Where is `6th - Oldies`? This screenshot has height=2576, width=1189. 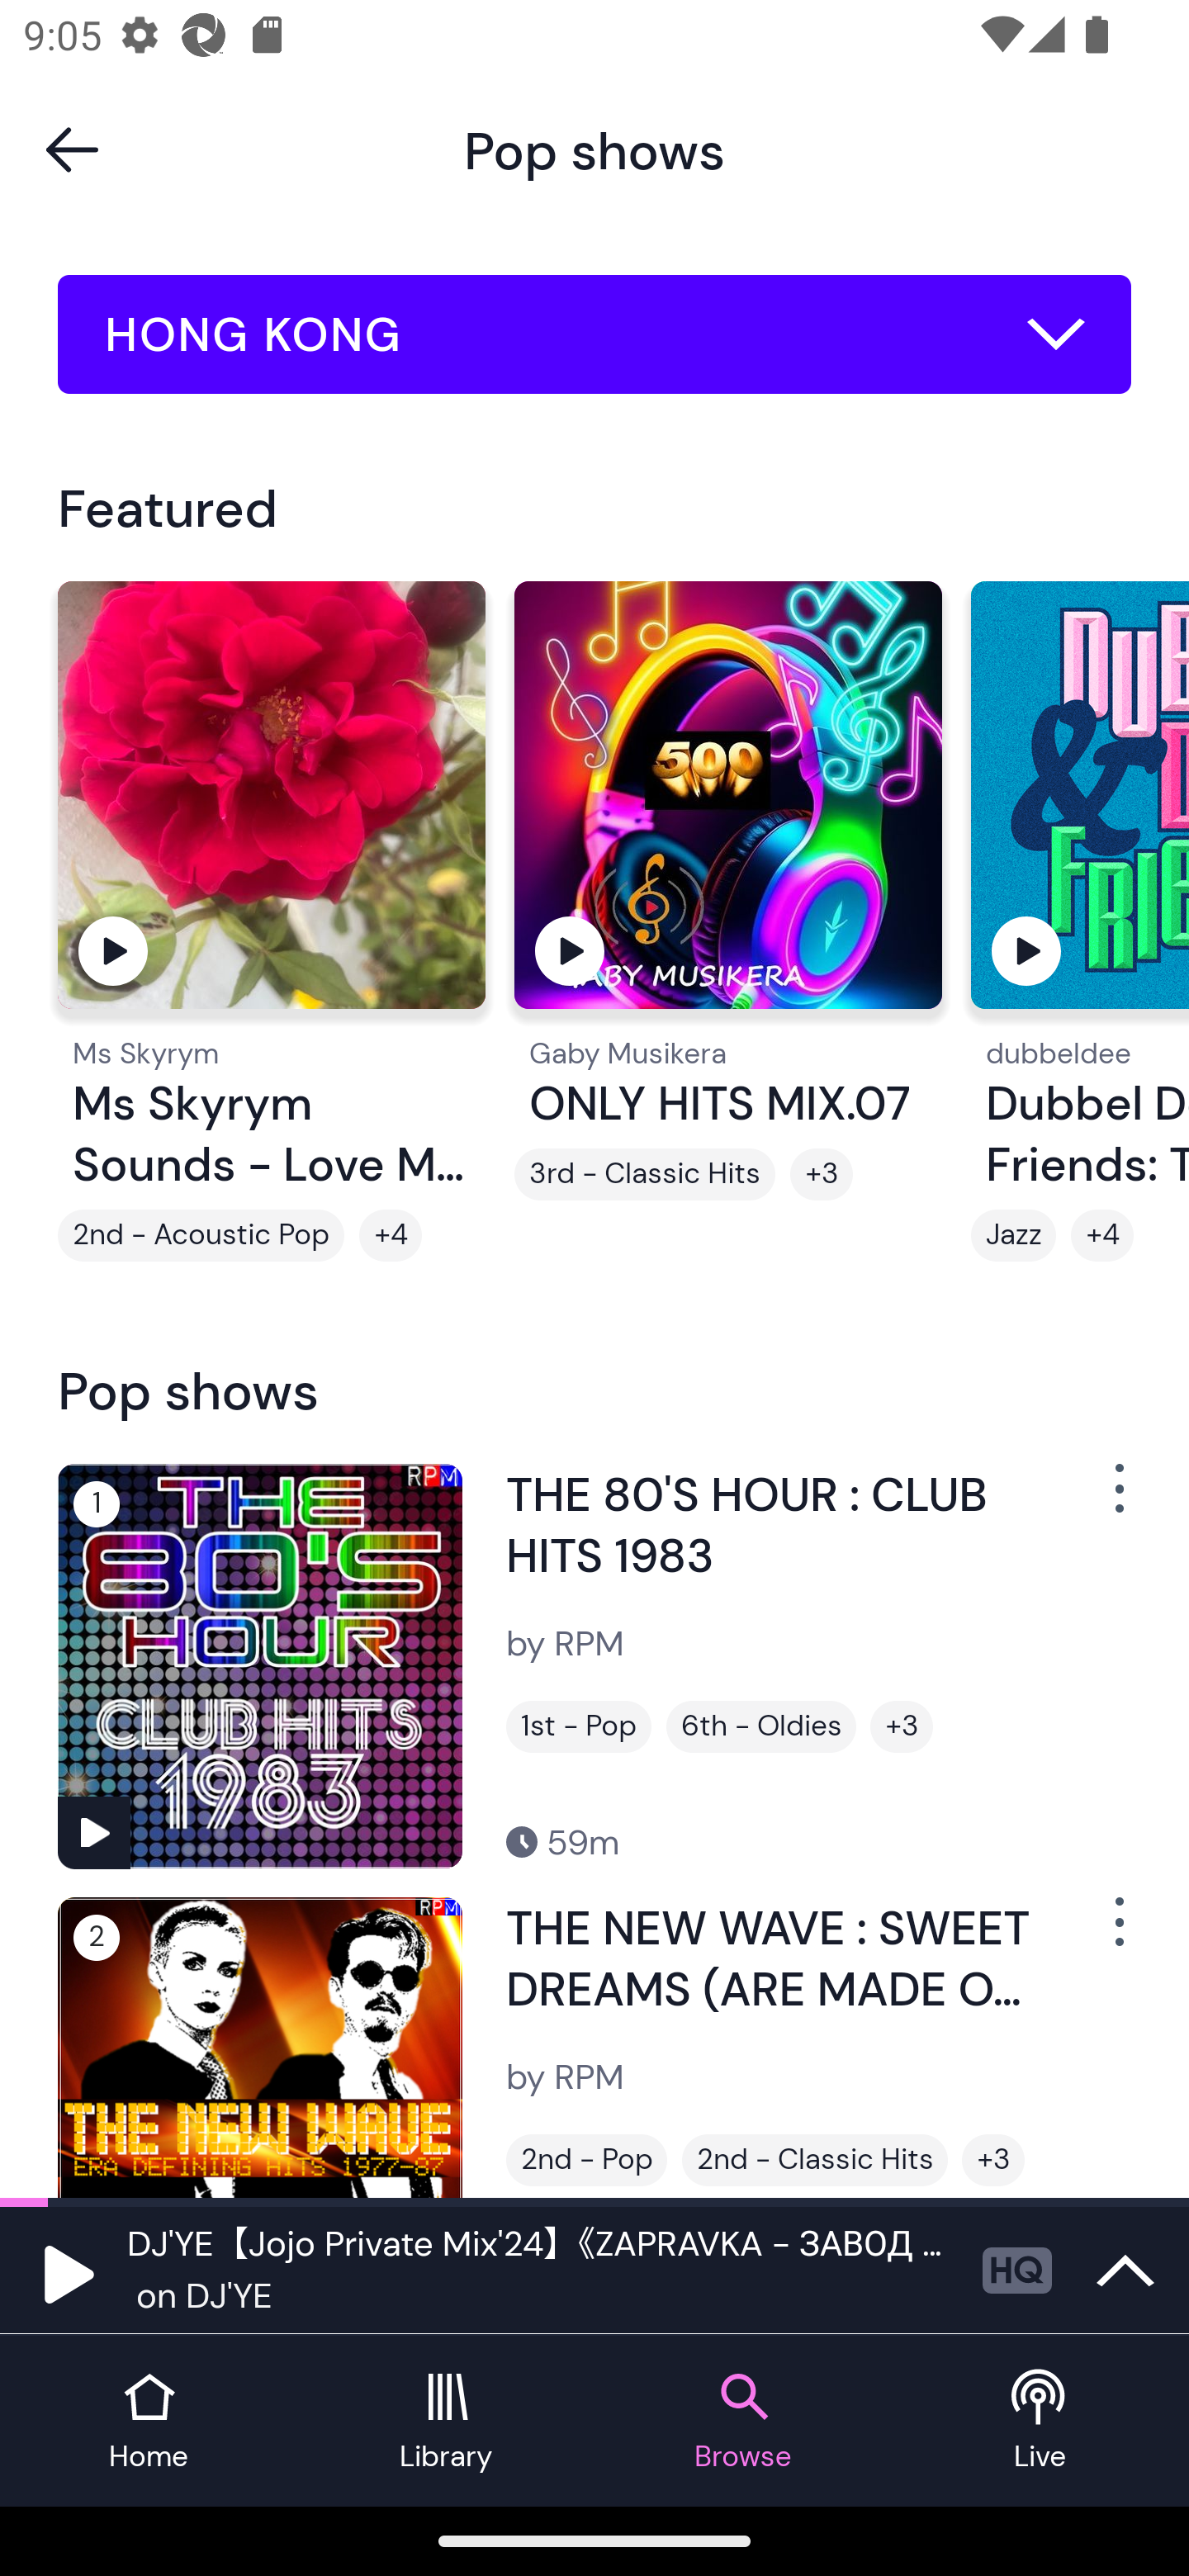 6th - Oldies is located at coordinates (760, 1726).